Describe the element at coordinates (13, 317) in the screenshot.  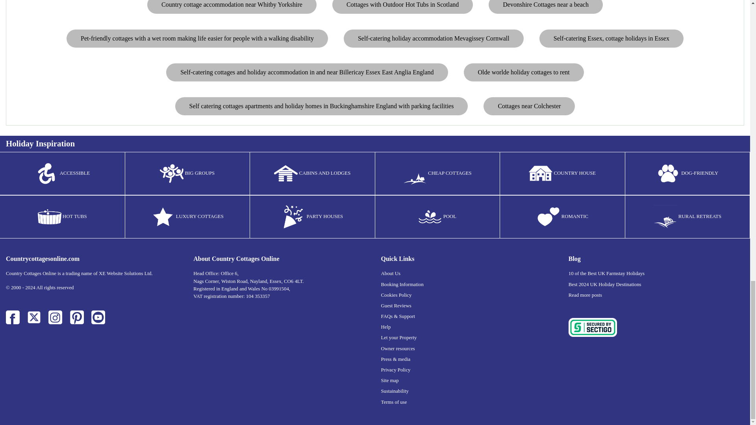
I see `facebook` at that location.